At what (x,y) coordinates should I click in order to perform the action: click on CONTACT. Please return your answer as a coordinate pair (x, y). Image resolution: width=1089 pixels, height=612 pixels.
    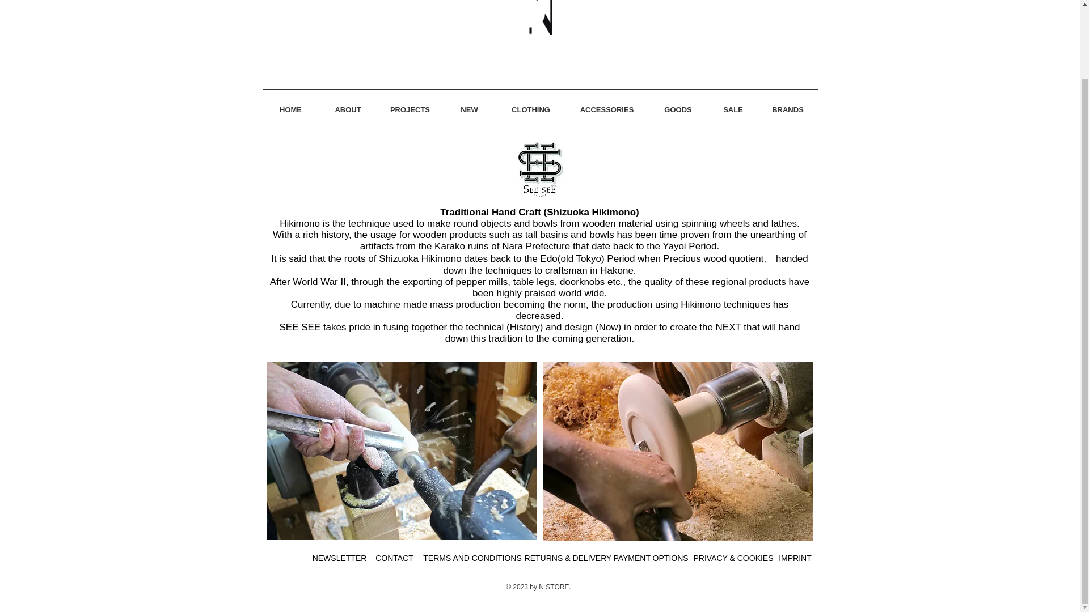
    Looking at the image, I should click on (394, 558).